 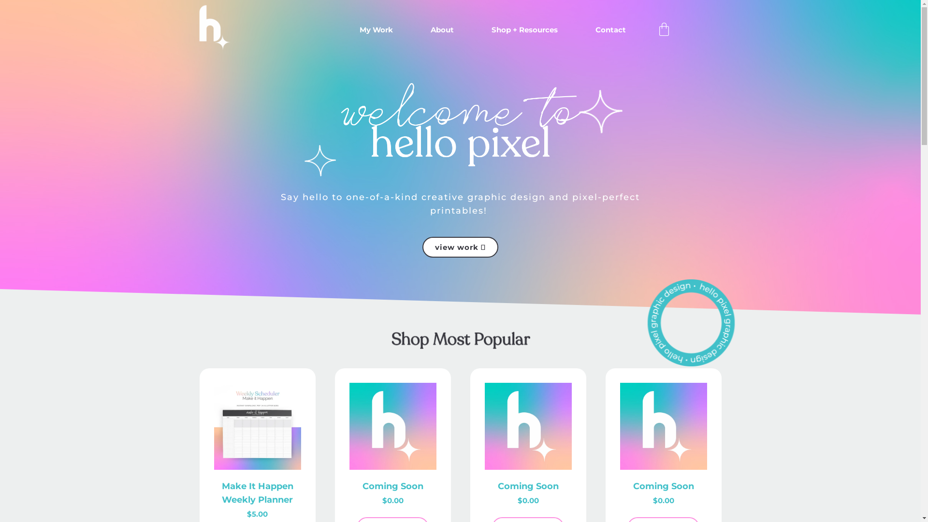 I want to click on $5.00, so click(x=257, y=514).